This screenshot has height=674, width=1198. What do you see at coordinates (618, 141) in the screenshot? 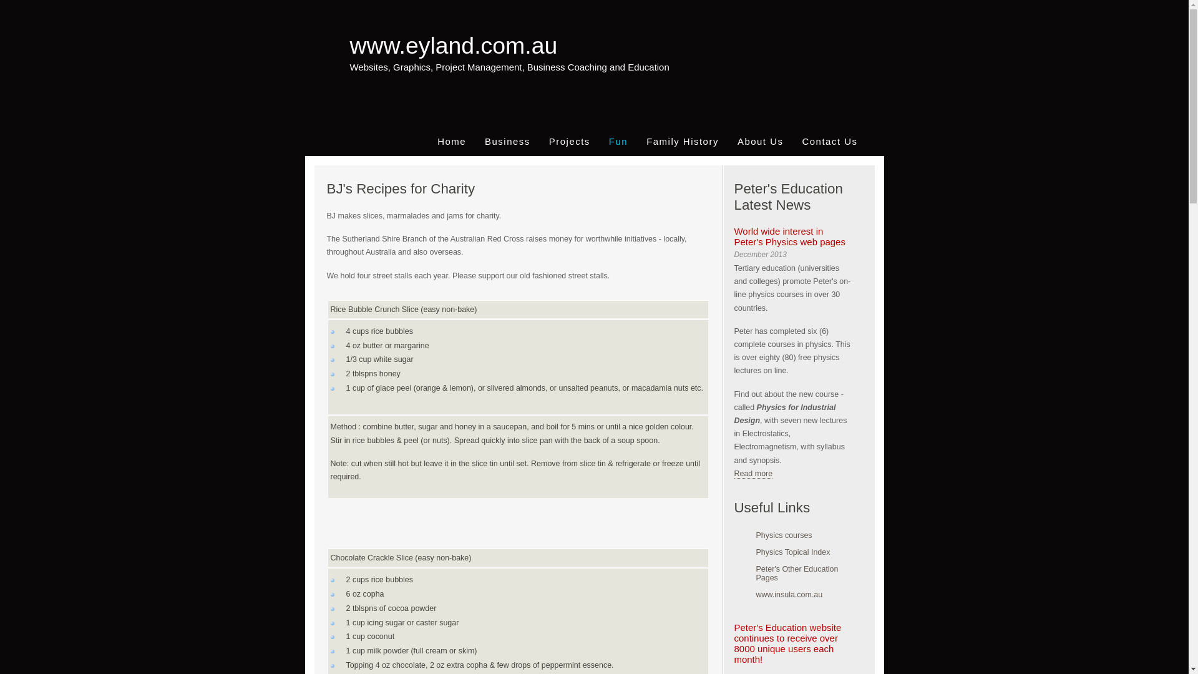
I see `Fun` at bounding box center [618, 141].